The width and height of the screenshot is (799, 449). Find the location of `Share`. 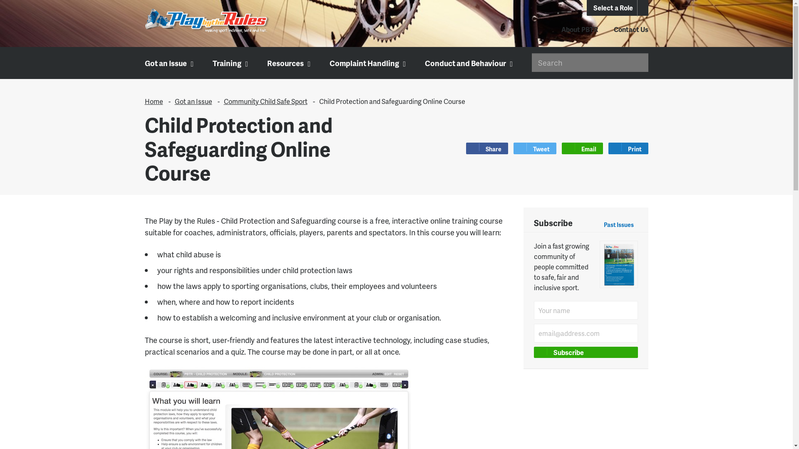

Share is located at coordinates (487, 148).